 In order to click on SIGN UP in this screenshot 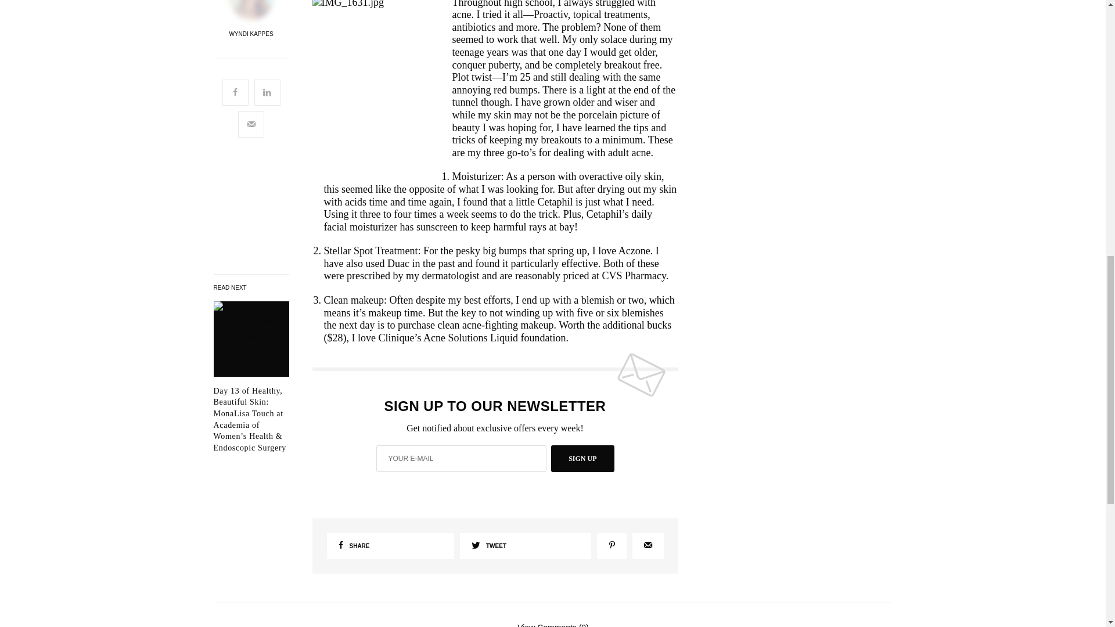, I will do `click(582, 459)`.